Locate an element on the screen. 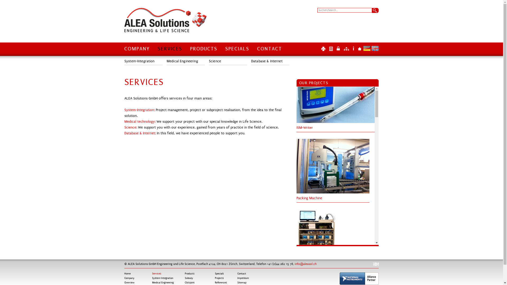  System-Integration: is located at coordinates (139, 110).